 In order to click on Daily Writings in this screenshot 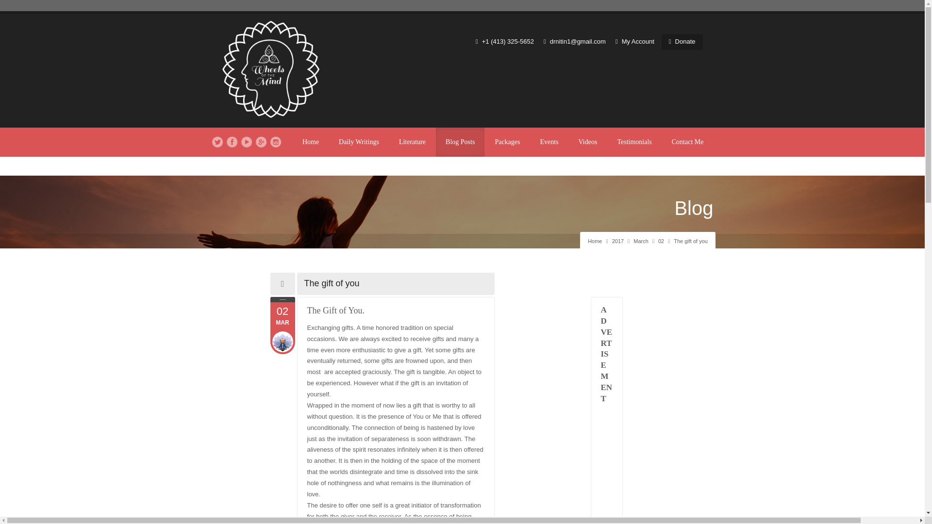, I will do `click(232, 142)`.